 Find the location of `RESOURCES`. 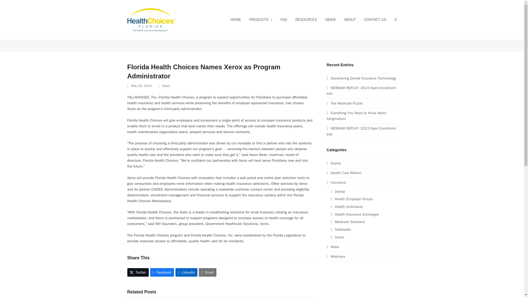

RESOURCES is located at coordinates (306, 20).